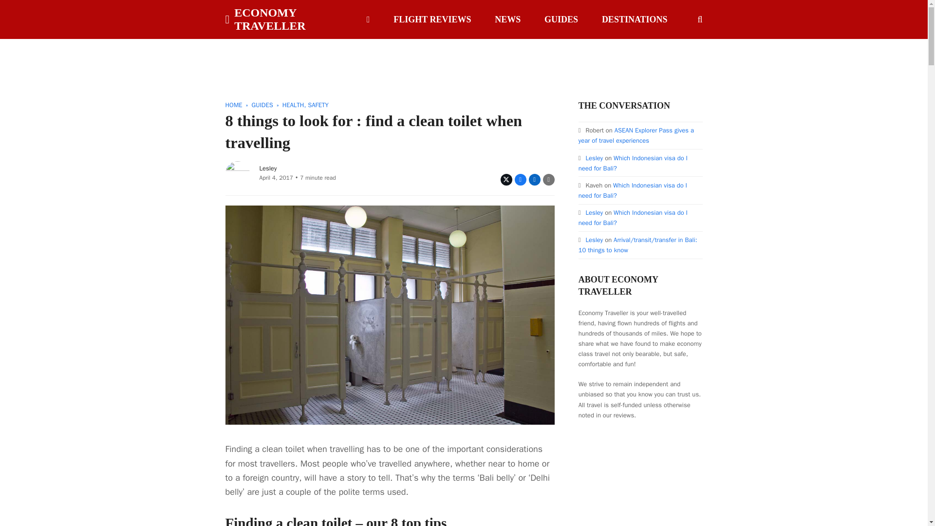  I want to click on Go to Author Page, so click(237, 172).